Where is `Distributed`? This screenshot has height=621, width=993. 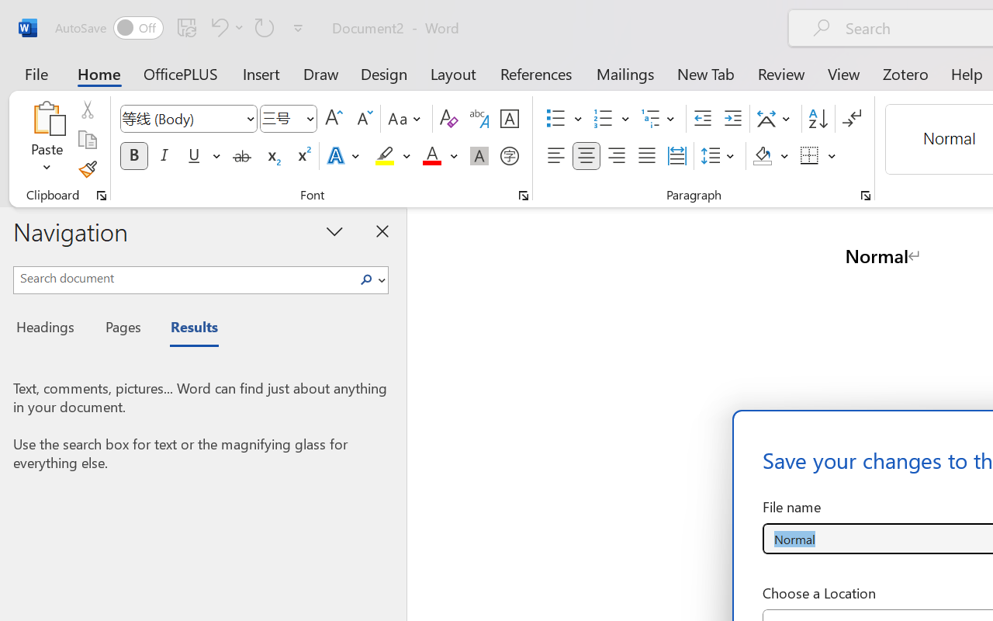 Distributed is located at coordinates (676, 156).